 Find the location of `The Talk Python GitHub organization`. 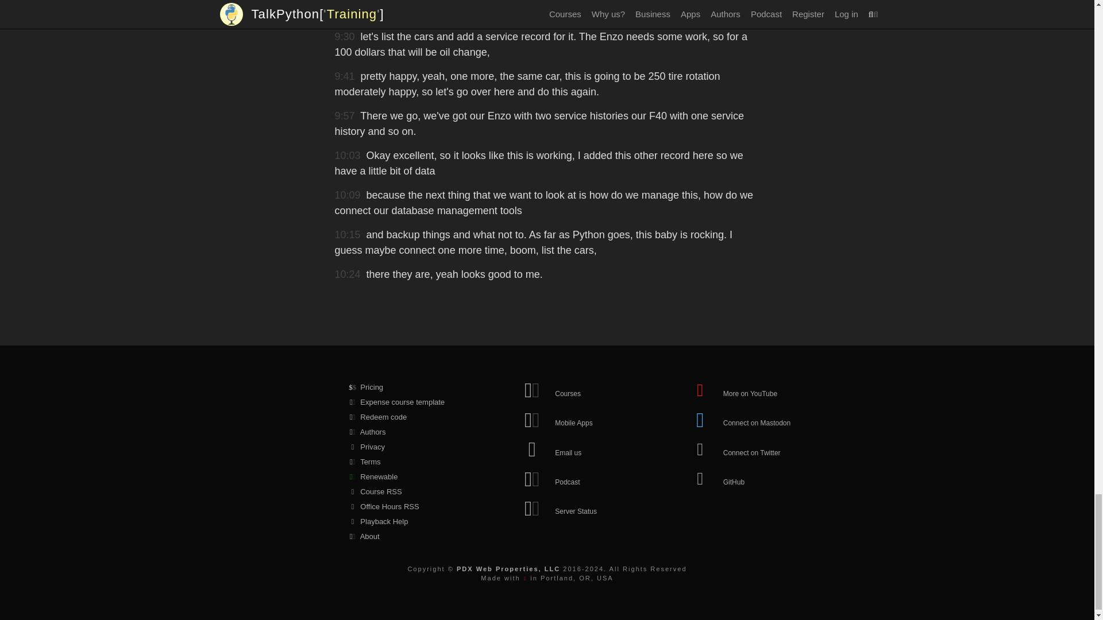

The Talk Python GitHub organization is located at coordinates (743, 477).